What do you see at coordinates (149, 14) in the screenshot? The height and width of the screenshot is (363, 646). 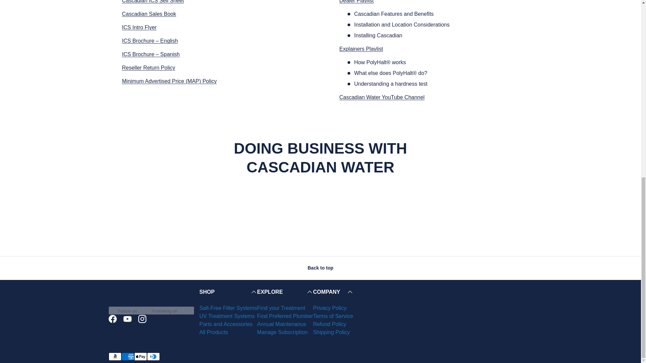 I see `Cascadian ICS Sales Book` at bounding box center [149, 14].